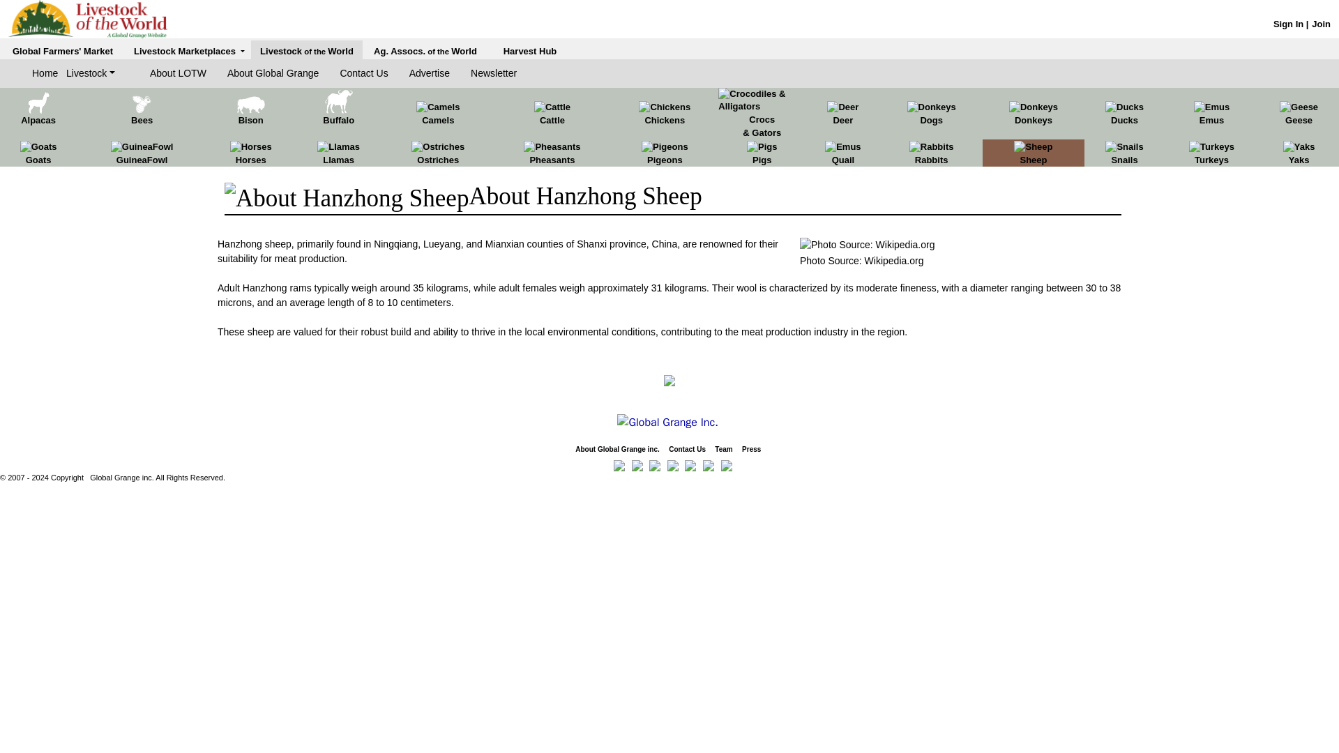 This screenshot has width=1339, height=753. What do you see at coordinates (425, 51) in the screenshot?
I see `Ag. Assocs. of the World` at bounding box center [425, 51].